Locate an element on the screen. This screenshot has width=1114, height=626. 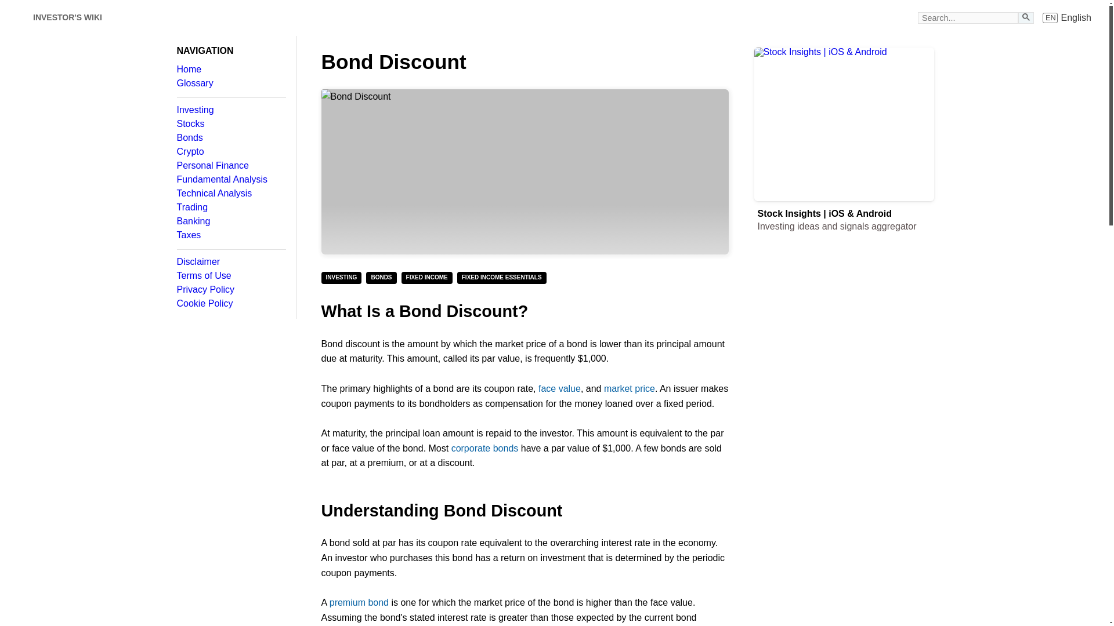
Glossary is located at coordinates (230, 262).